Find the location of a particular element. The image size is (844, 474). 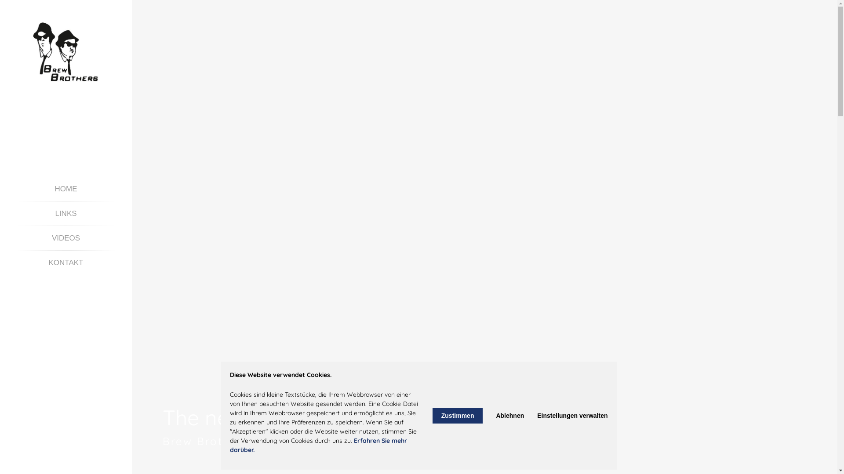

HOME is located at coordinates (66, 189).